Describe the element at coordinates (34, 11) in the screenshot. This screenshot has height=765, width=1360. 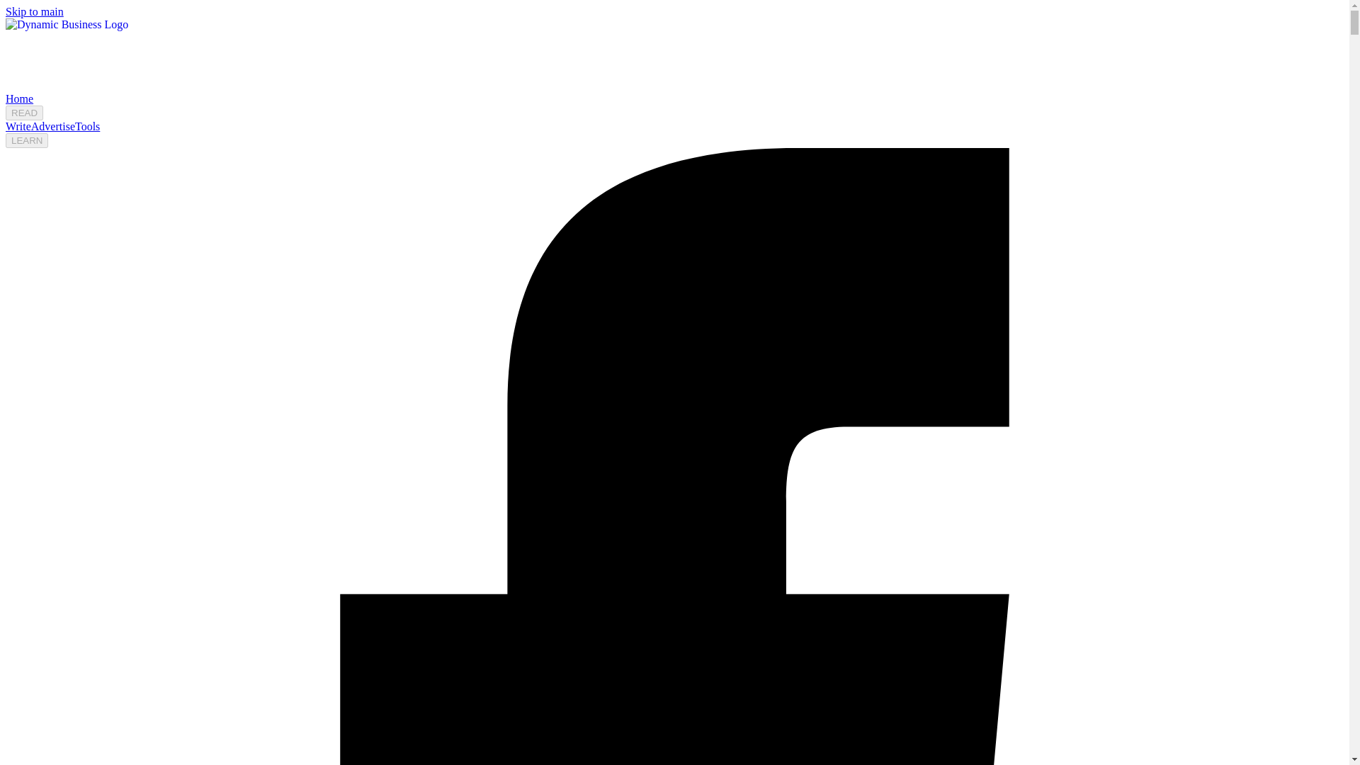
I see `Skip to main` at that location.